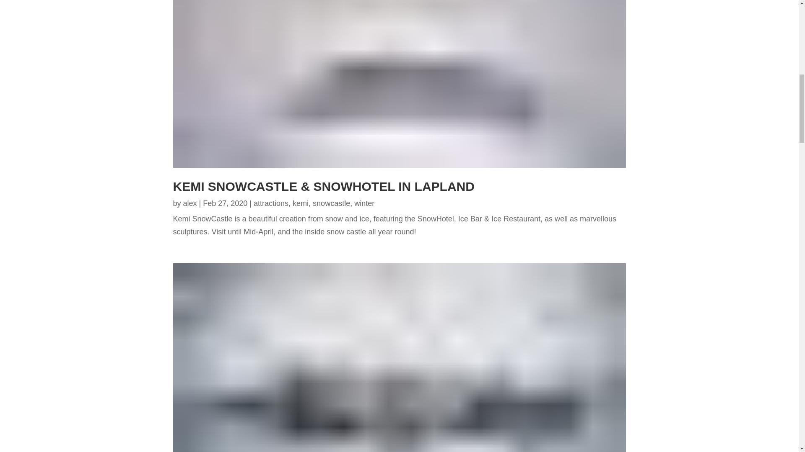  Describe the element at coordinates (331, 203) in the screenshot. I see `snowcastle` at that location.